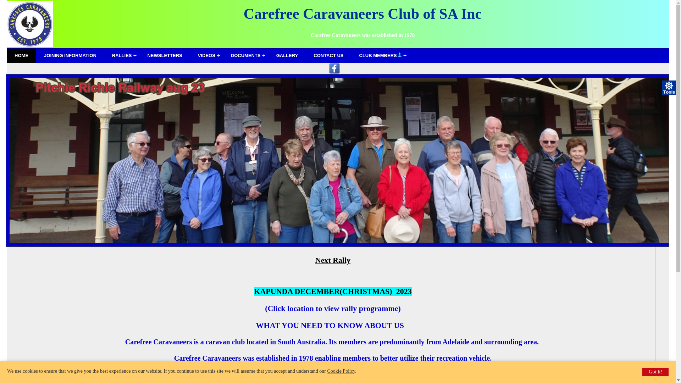  I want to click on KAPUNDA DECEMBER(CHRISTMAS)  2023, so click(333, 292).